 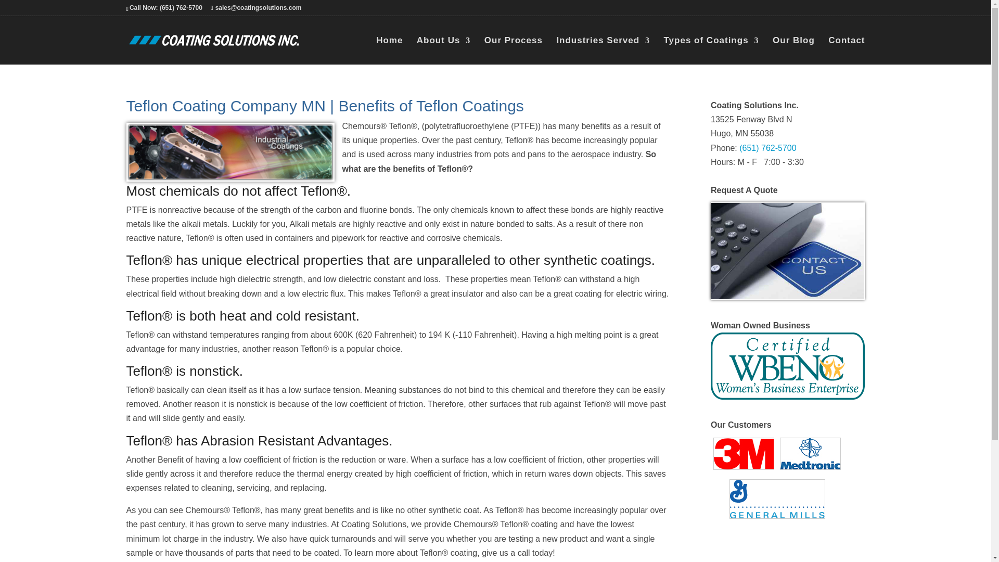 I want to click on Industries Served, so click(x=603, y=50).